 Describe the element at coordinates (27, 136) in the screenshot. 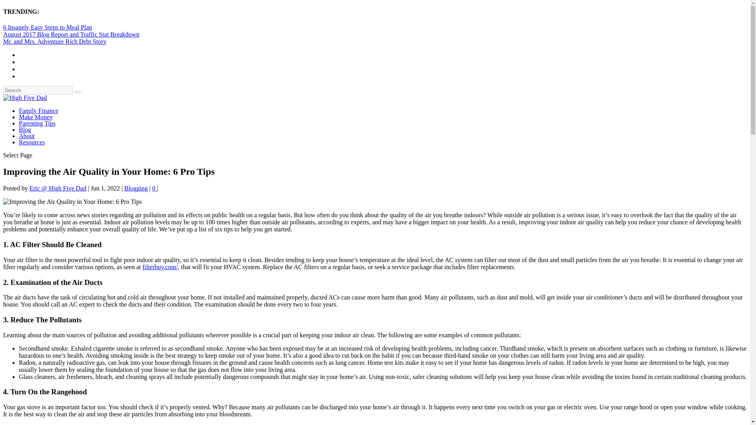

I see `About` at that location.